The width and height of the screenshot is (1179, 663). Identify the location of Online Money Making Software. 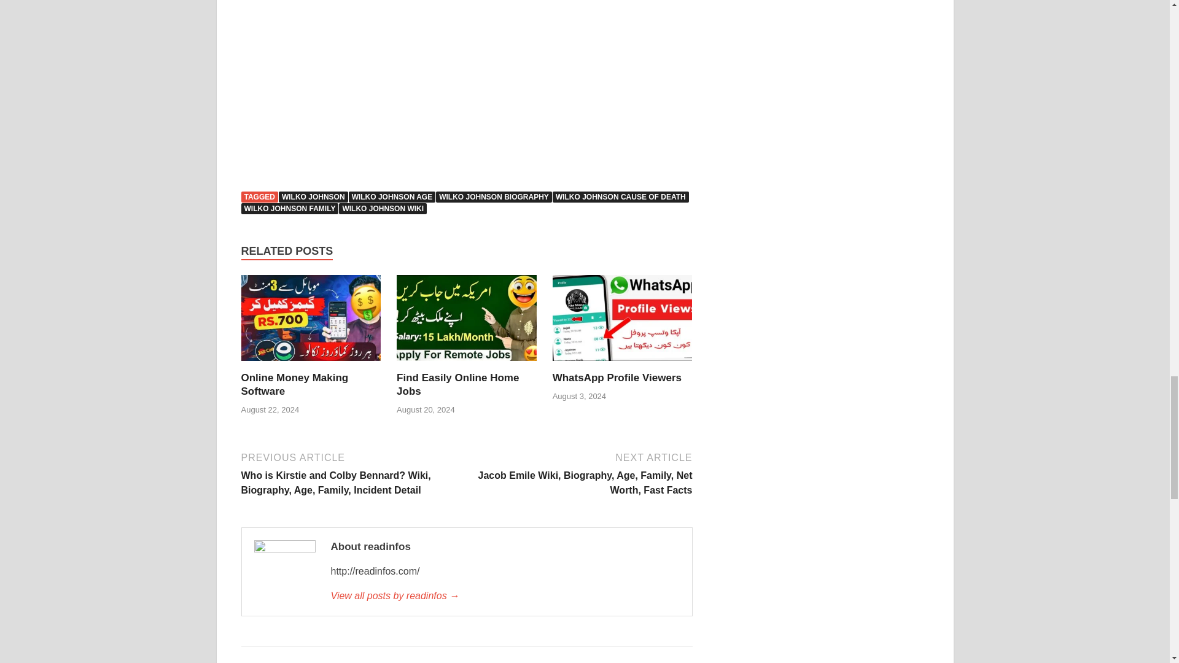
(294, 384).